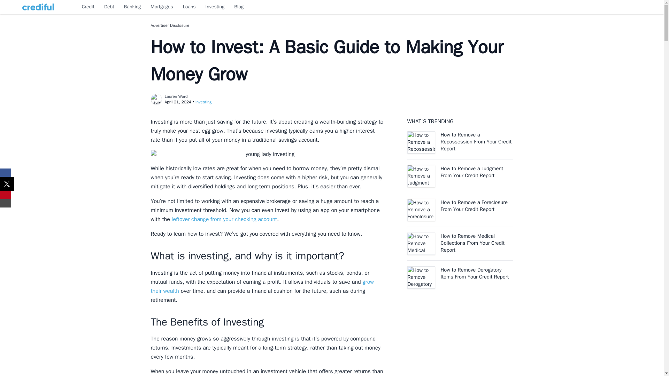 The width and height of the screenshot is (669, 376). What do you see at coordinates (132, 7) in the screenshot?
I see `Banking` at bounding box center [132, 7].